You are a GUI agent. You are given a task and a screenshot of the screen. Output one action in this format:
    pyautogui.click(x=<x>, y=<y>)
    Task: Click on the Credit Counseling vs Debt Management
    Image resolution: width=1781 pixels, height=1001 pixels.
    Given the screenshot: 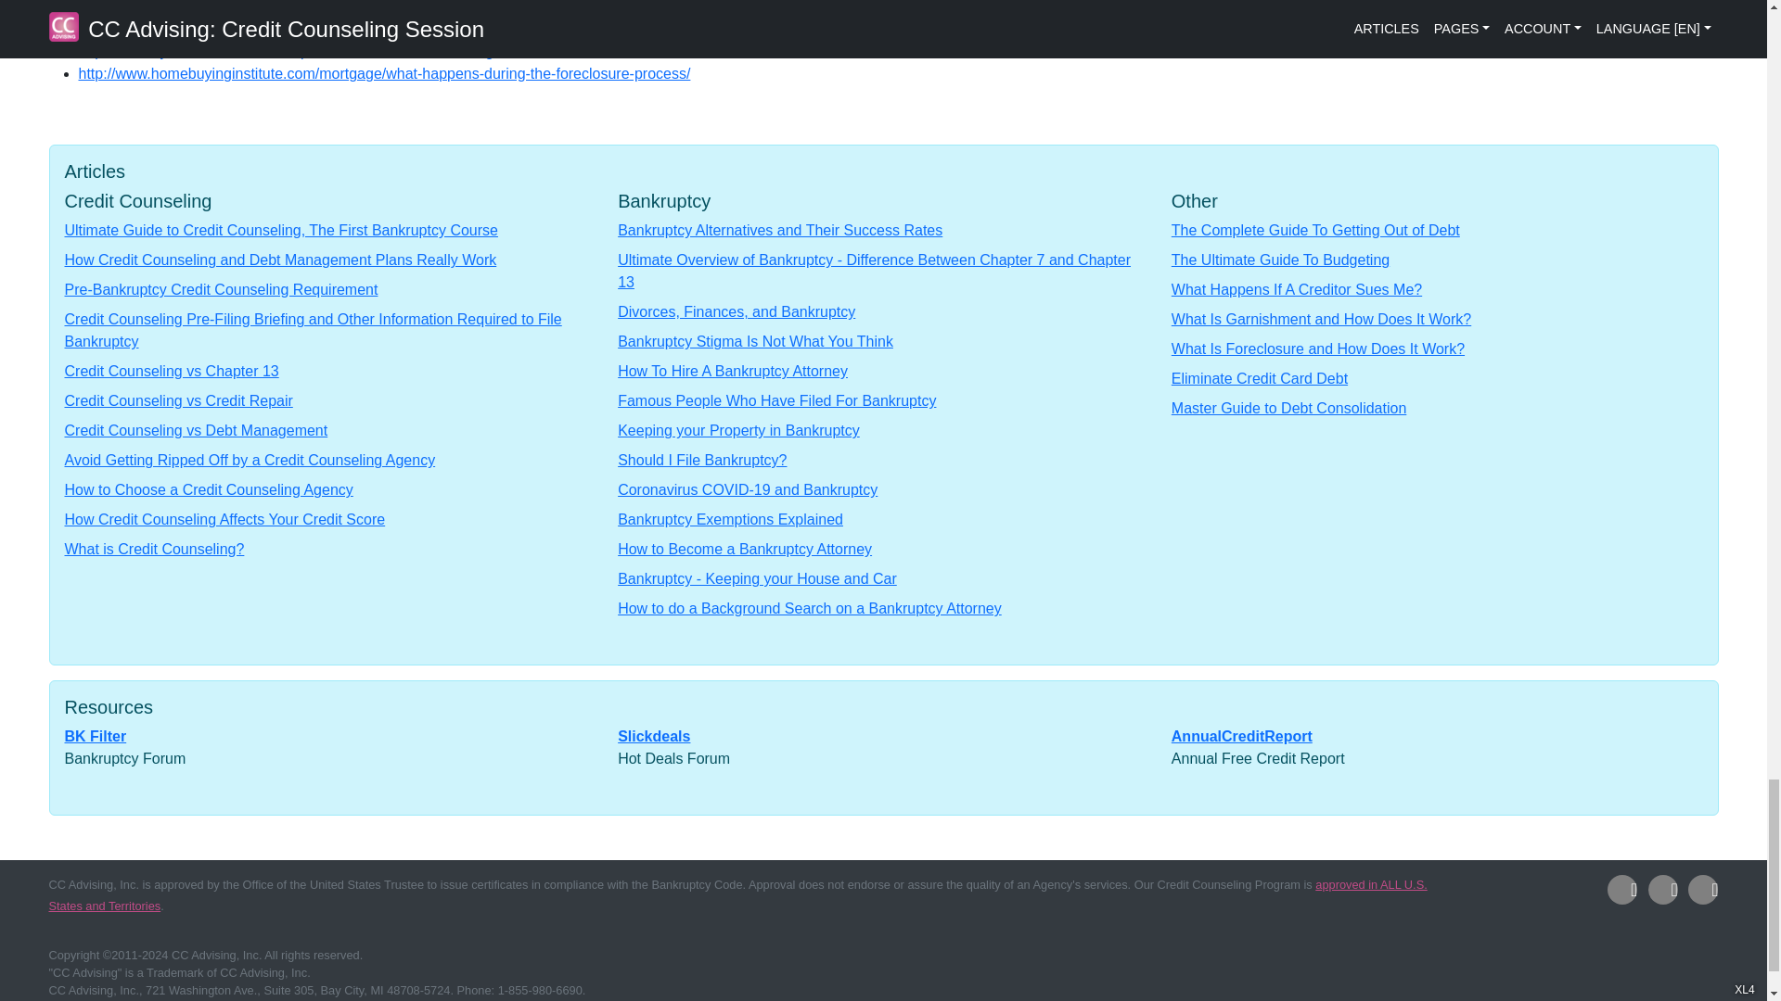 What is the action you would take?
    pyautogui.click(x=196, y=430)
    